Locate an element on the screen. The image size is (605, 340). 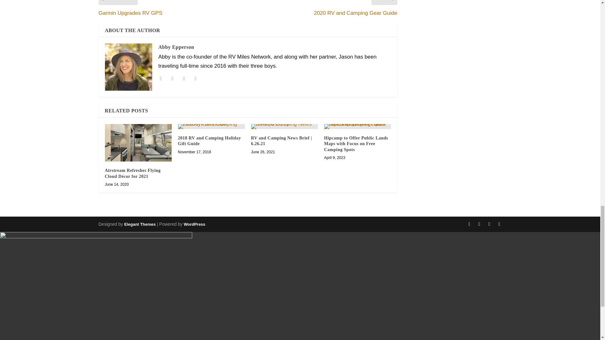
View all posts by Abby Epperson is located at coordinates (176, 47).